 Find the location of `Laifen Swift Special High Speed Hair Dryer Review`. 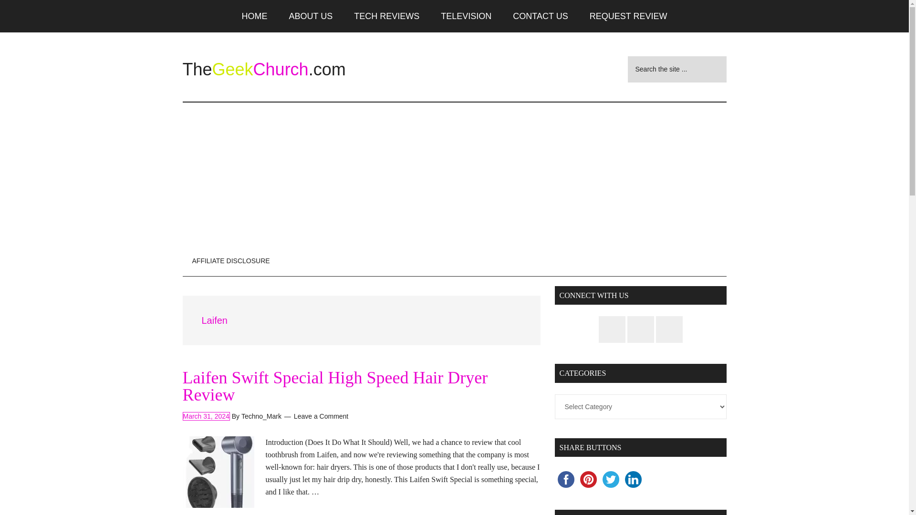

Laifen Swift Special High Speed Hair Dryer Review is located at coordinates (335, 386).